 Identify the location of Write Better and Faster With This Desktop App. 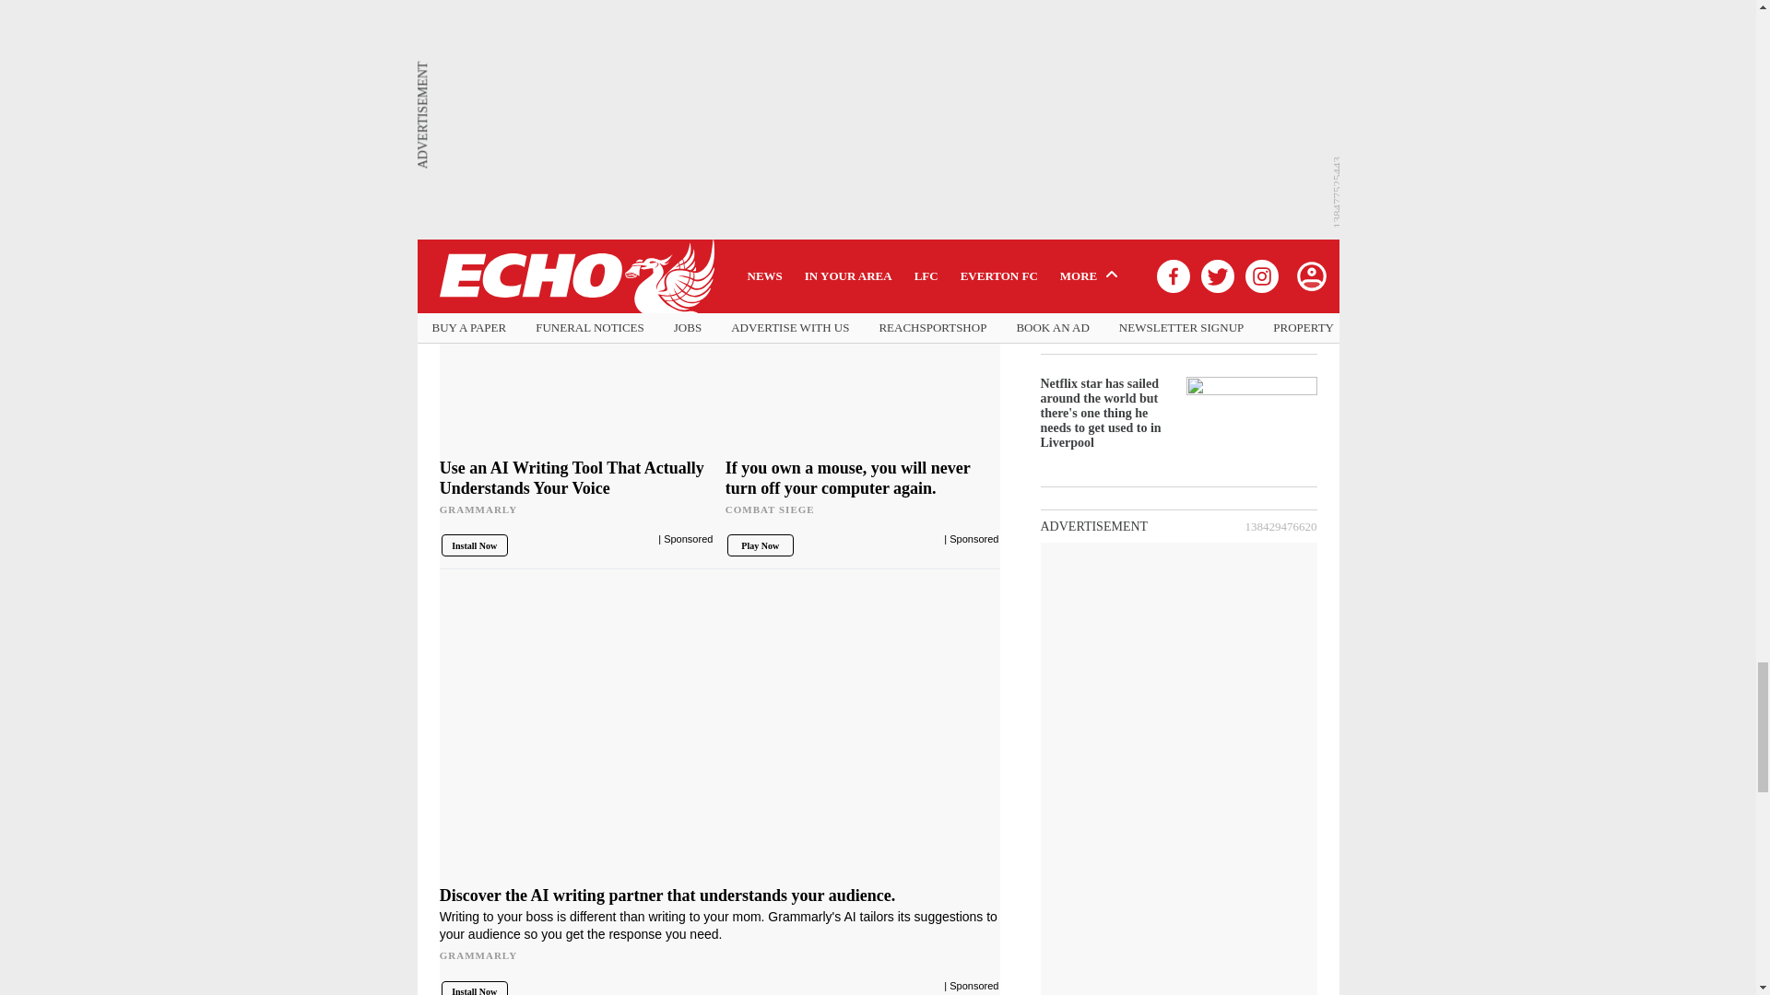
(719, 177).